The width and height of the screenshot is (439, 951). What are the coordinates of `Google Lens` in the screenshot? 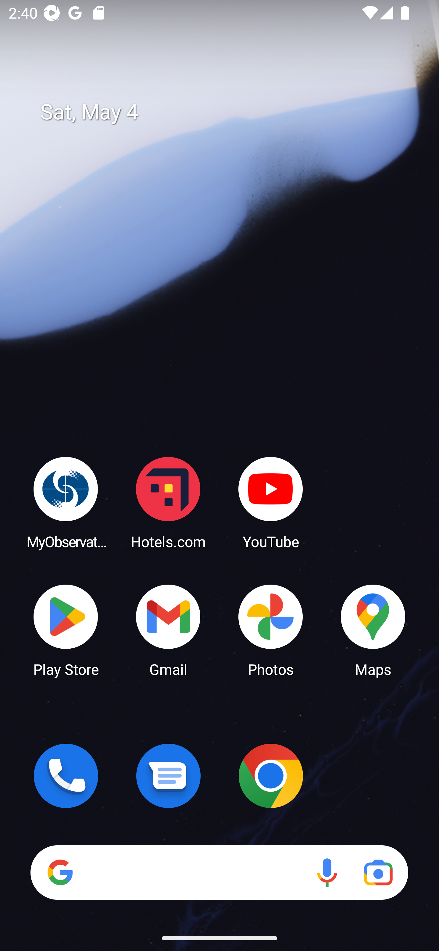 It's located at (378, 872).